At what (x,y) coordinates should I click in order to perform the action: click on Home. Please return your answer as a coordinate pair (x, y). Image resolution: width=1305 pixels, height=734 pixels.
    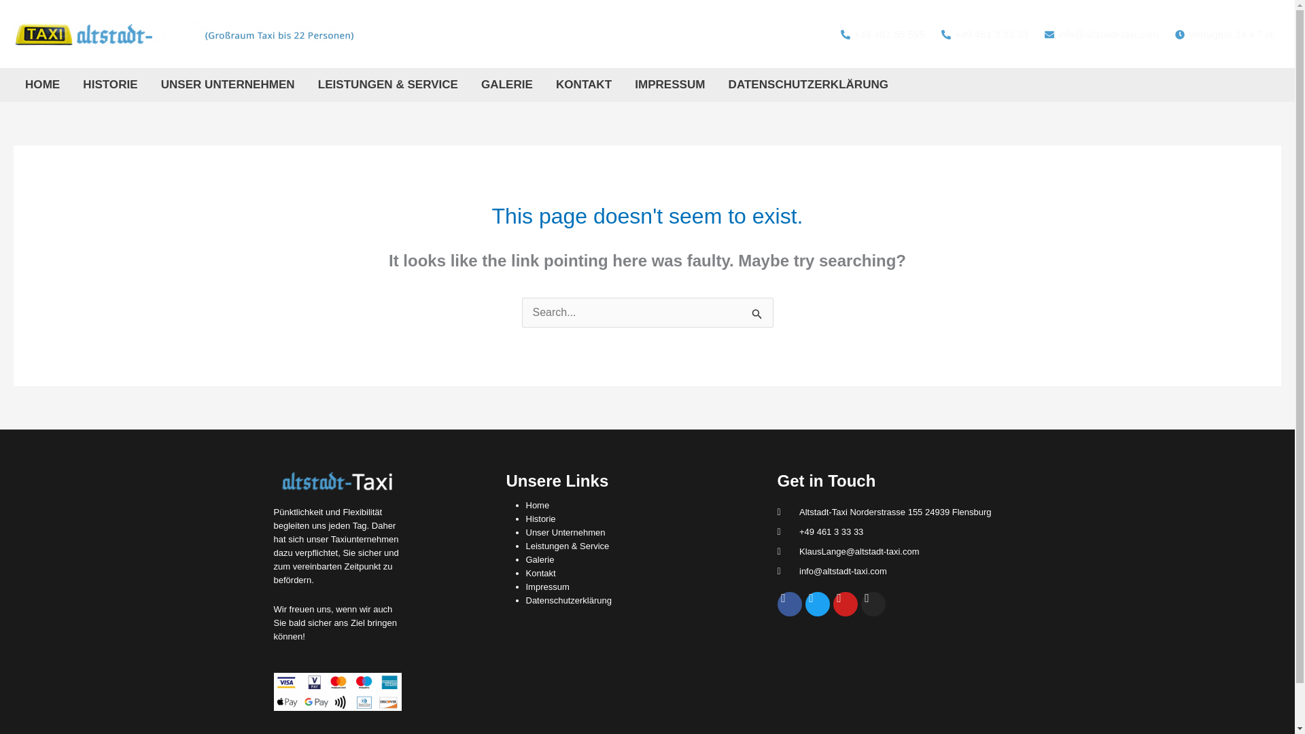
    Looking at the image, I should click on (537, 504).